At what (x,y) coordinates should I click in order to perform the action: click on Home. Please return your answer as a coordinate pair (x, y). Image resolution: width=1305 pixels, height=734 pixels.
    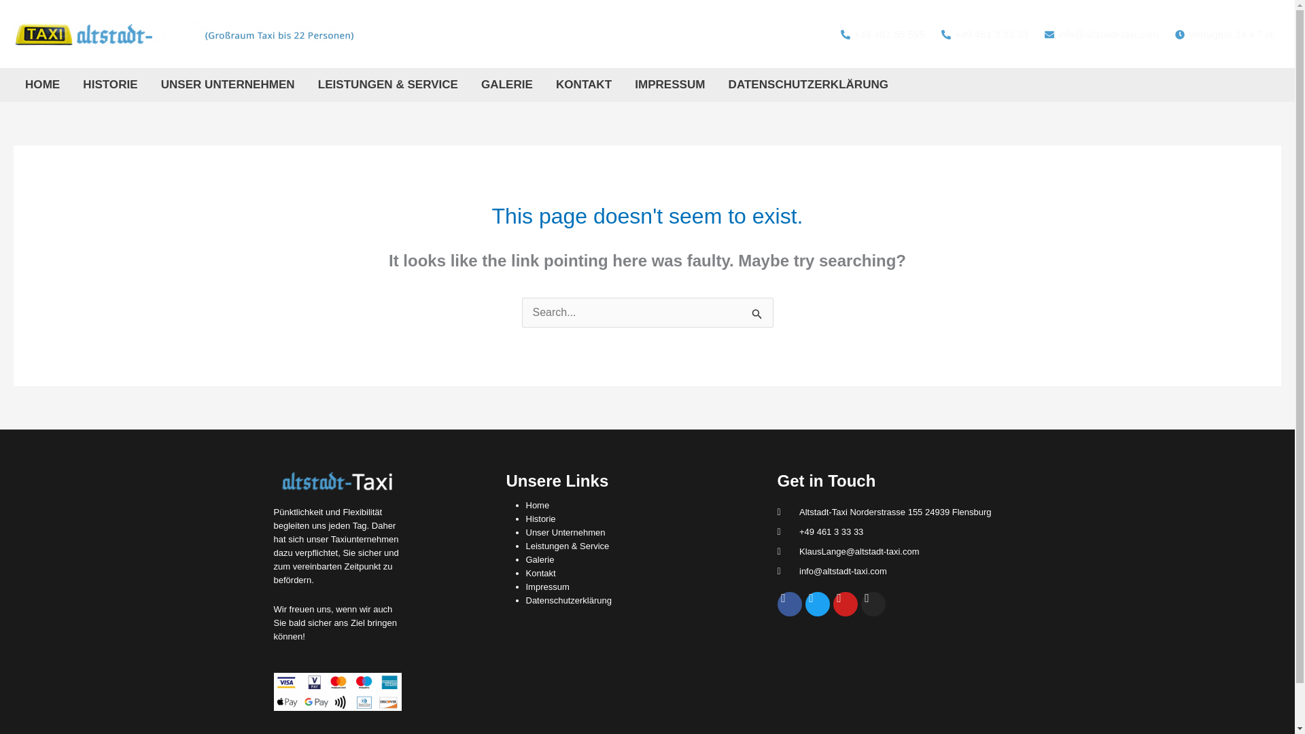
    Looking at the image, I should click on (537, 504).